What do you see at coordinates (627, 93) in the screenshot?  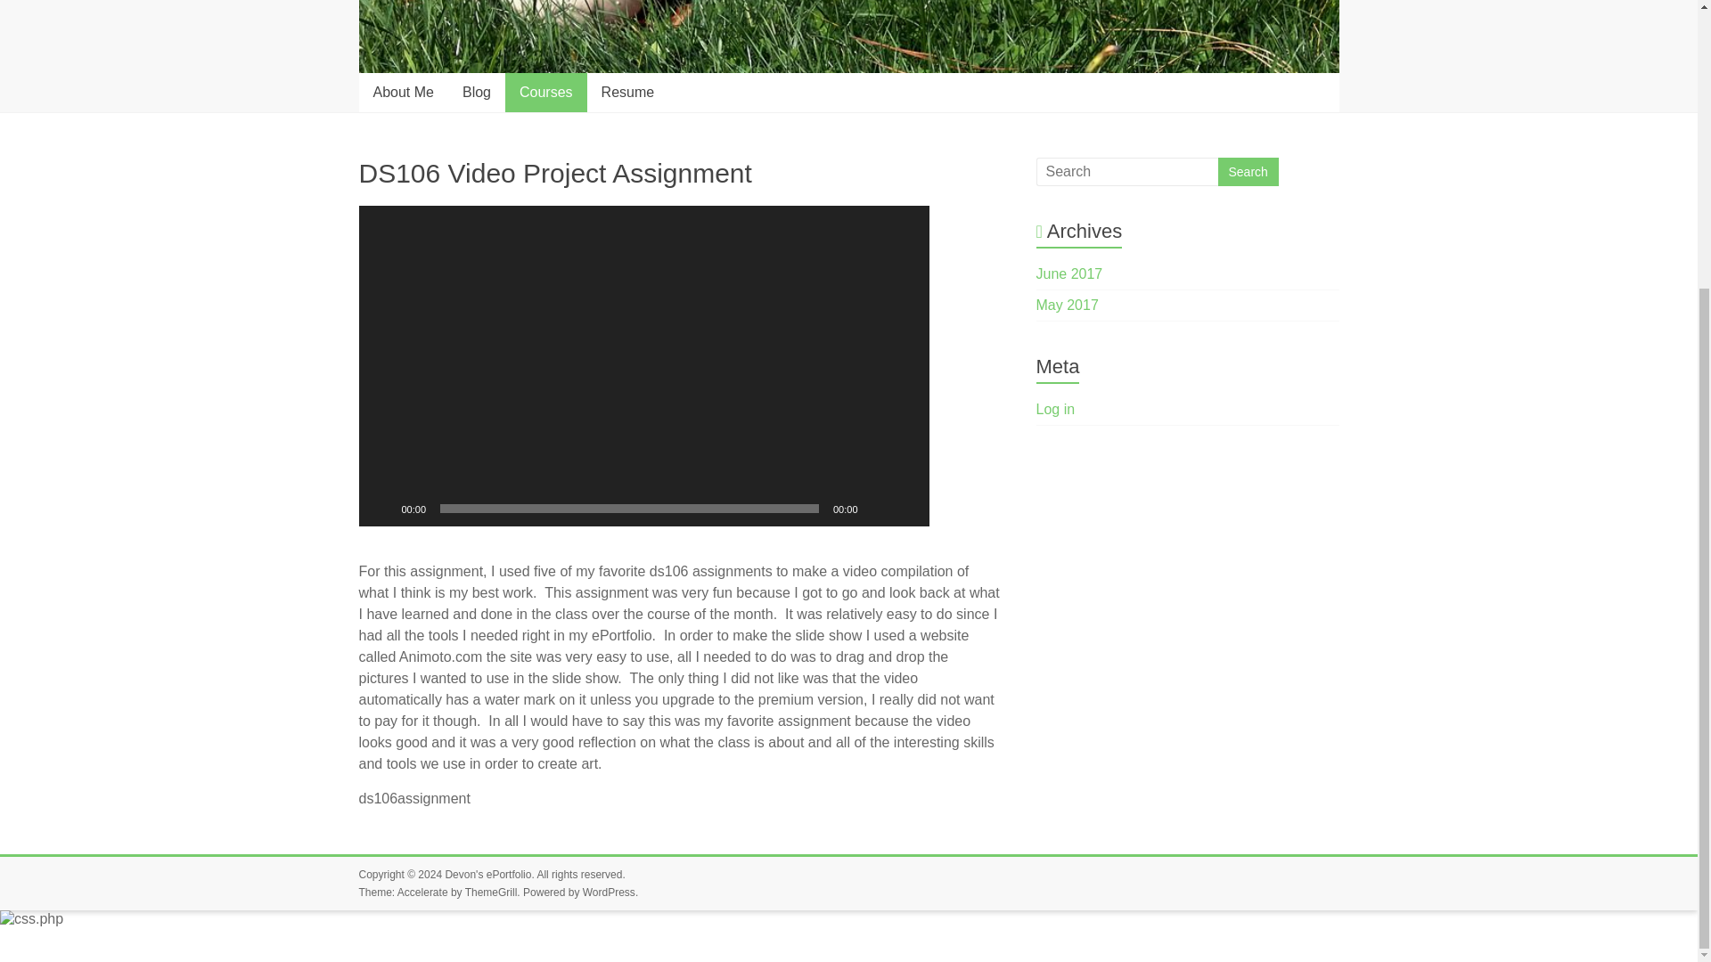 I see `Resume` at bounding box center [627, 93].